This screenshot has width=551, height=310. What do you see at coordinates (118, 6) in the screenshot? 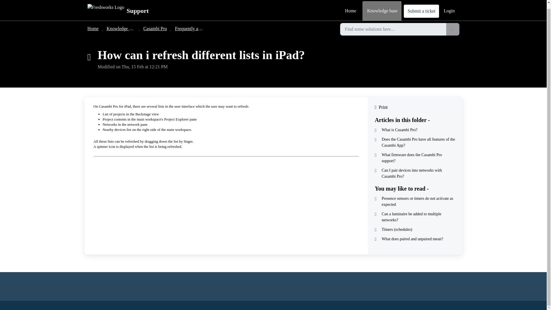
I see `Support` at bounding box center [118, 6].